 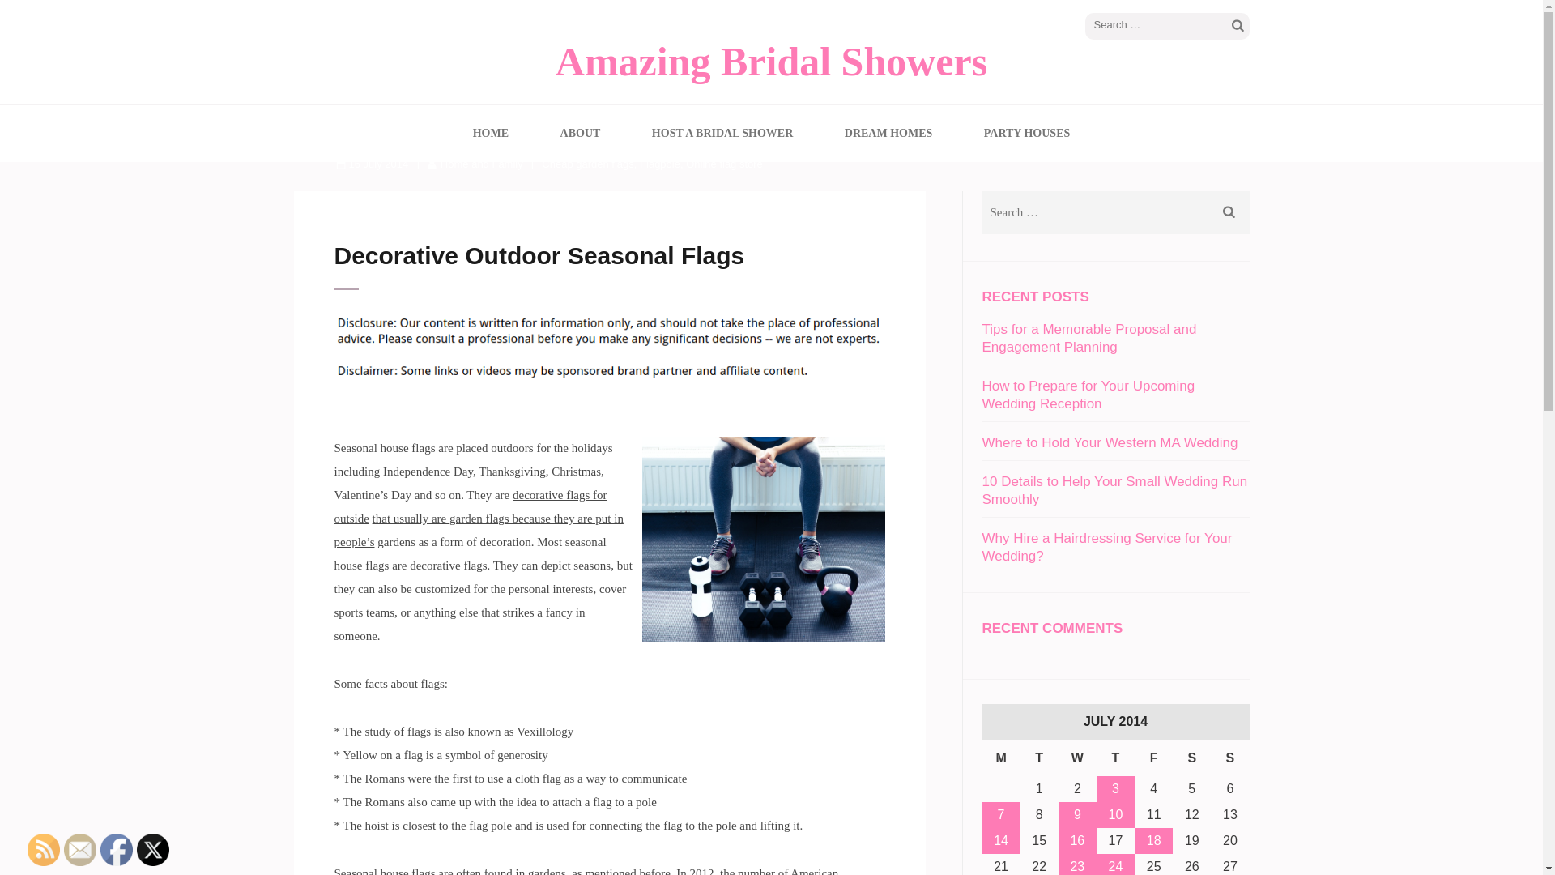 What do you see at coordinates (1229, 212) in the screenshot?
I see `Search` at bounding box center [1229, 212].